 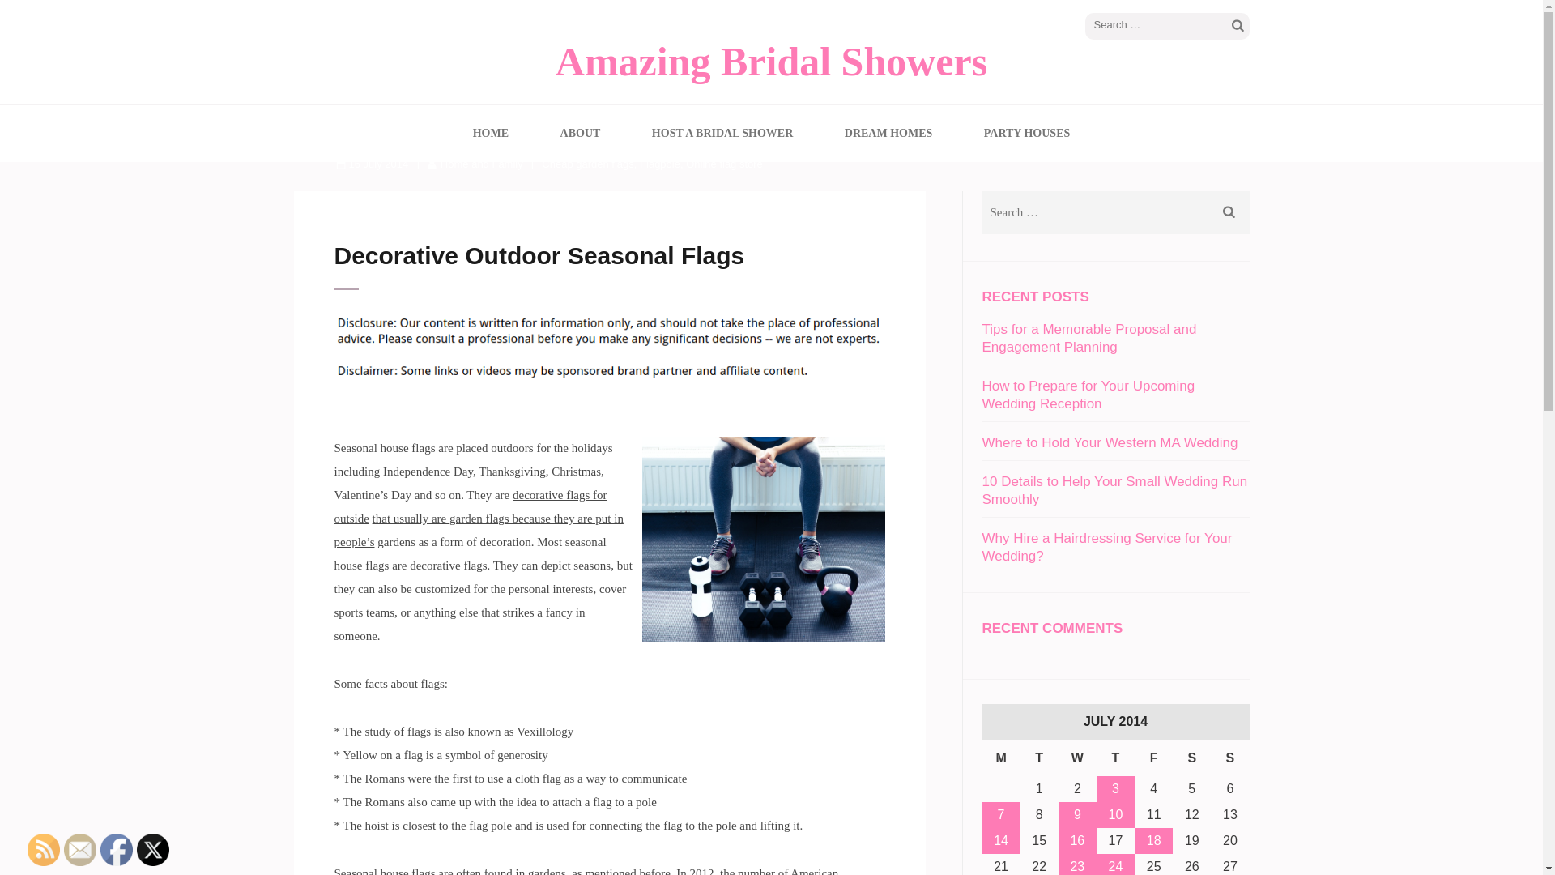 What do you see at coordinates (1229, 212) in the screenshot?
I see `Search` at bounding box center [1229, 212].